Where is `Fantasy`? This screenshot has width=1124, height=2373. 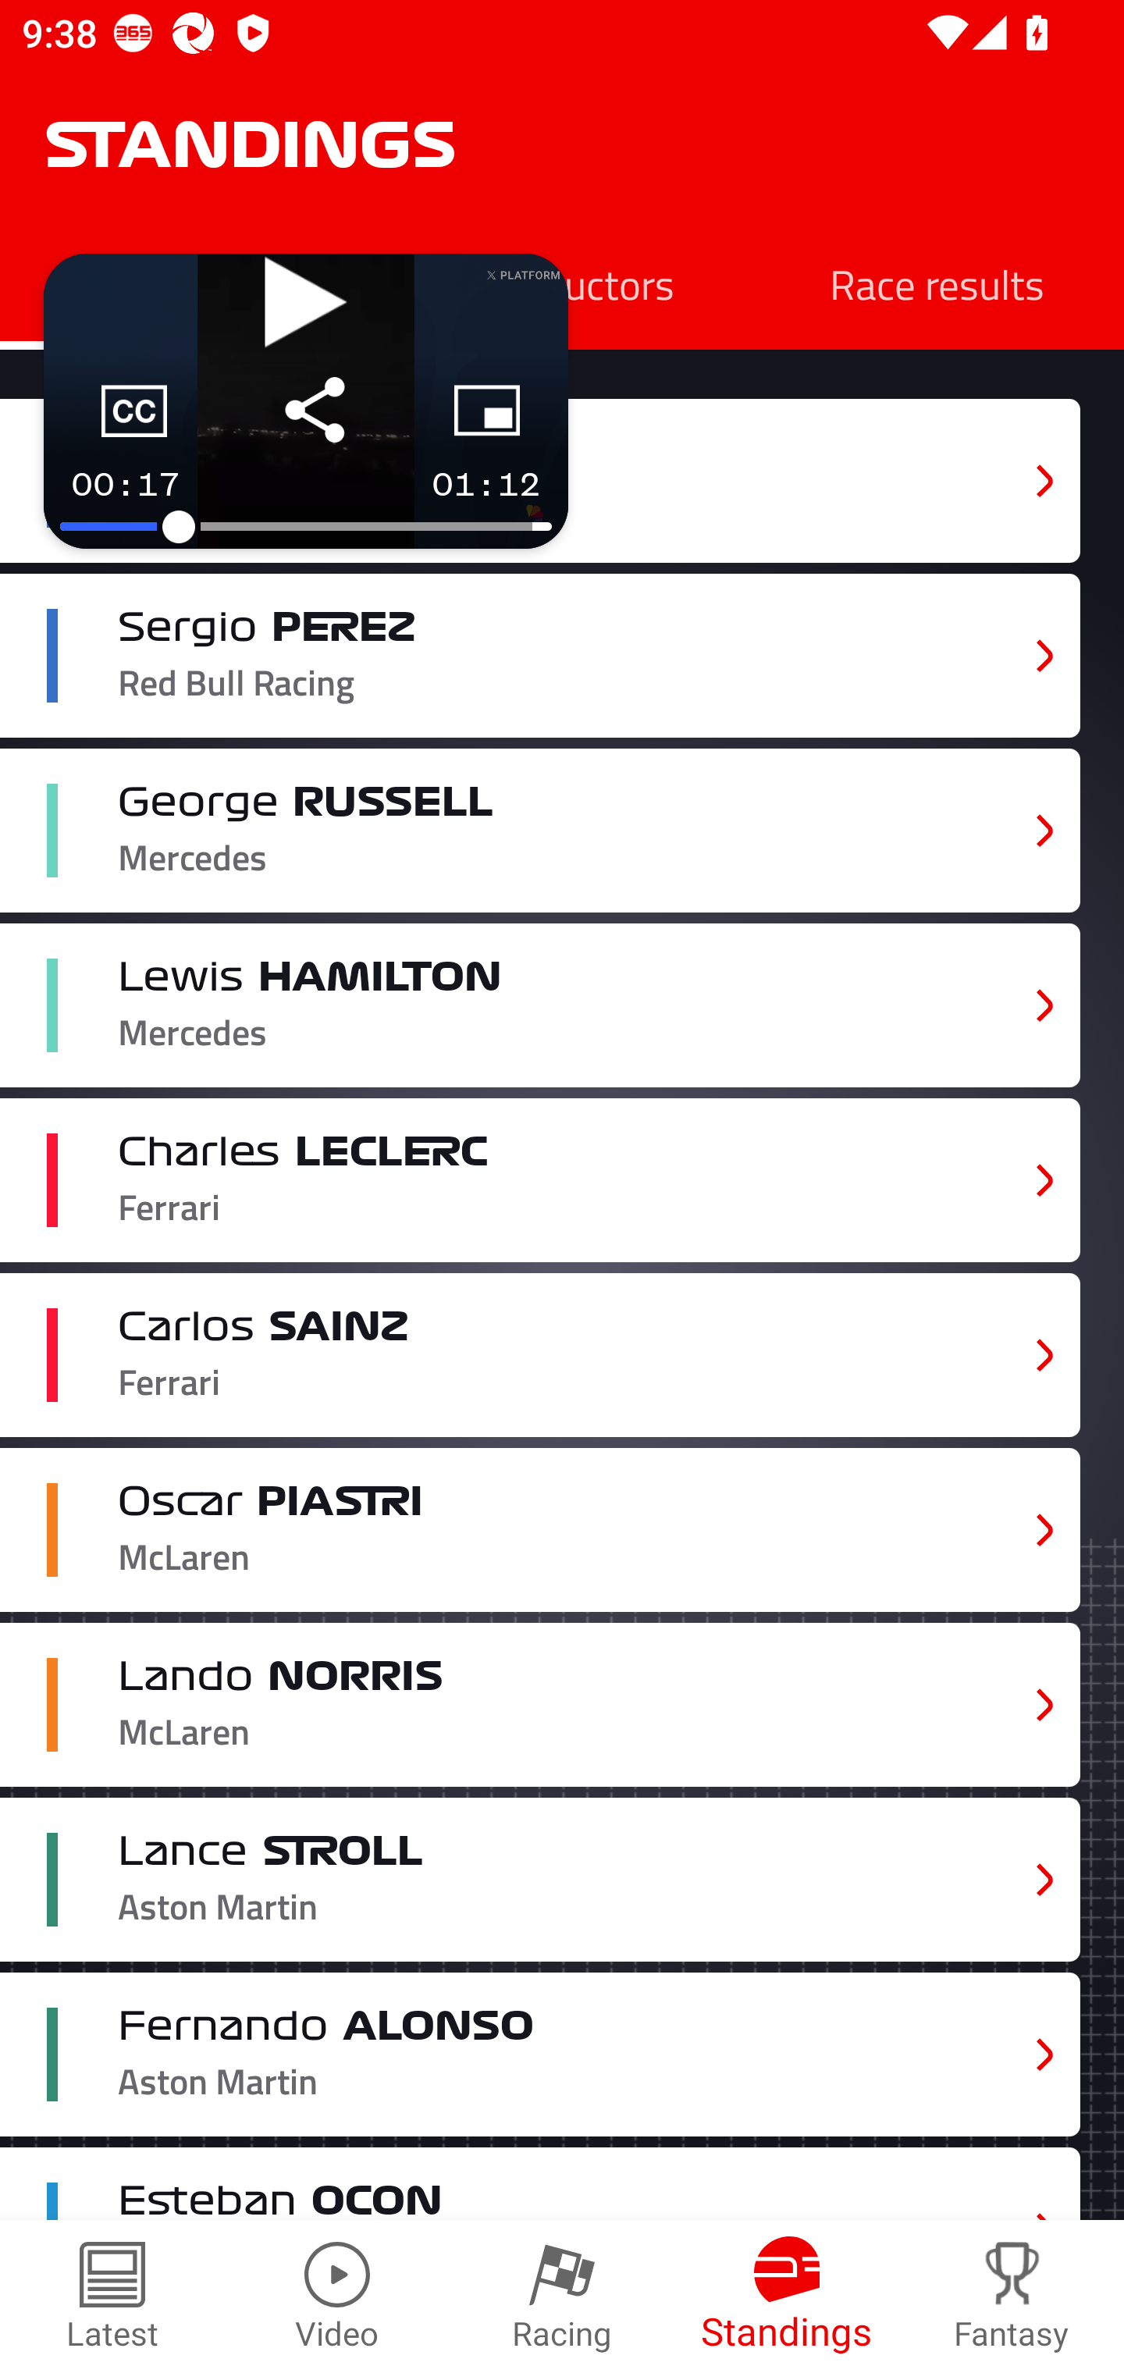 Fantasy is located at coordinates (1012, 2297).